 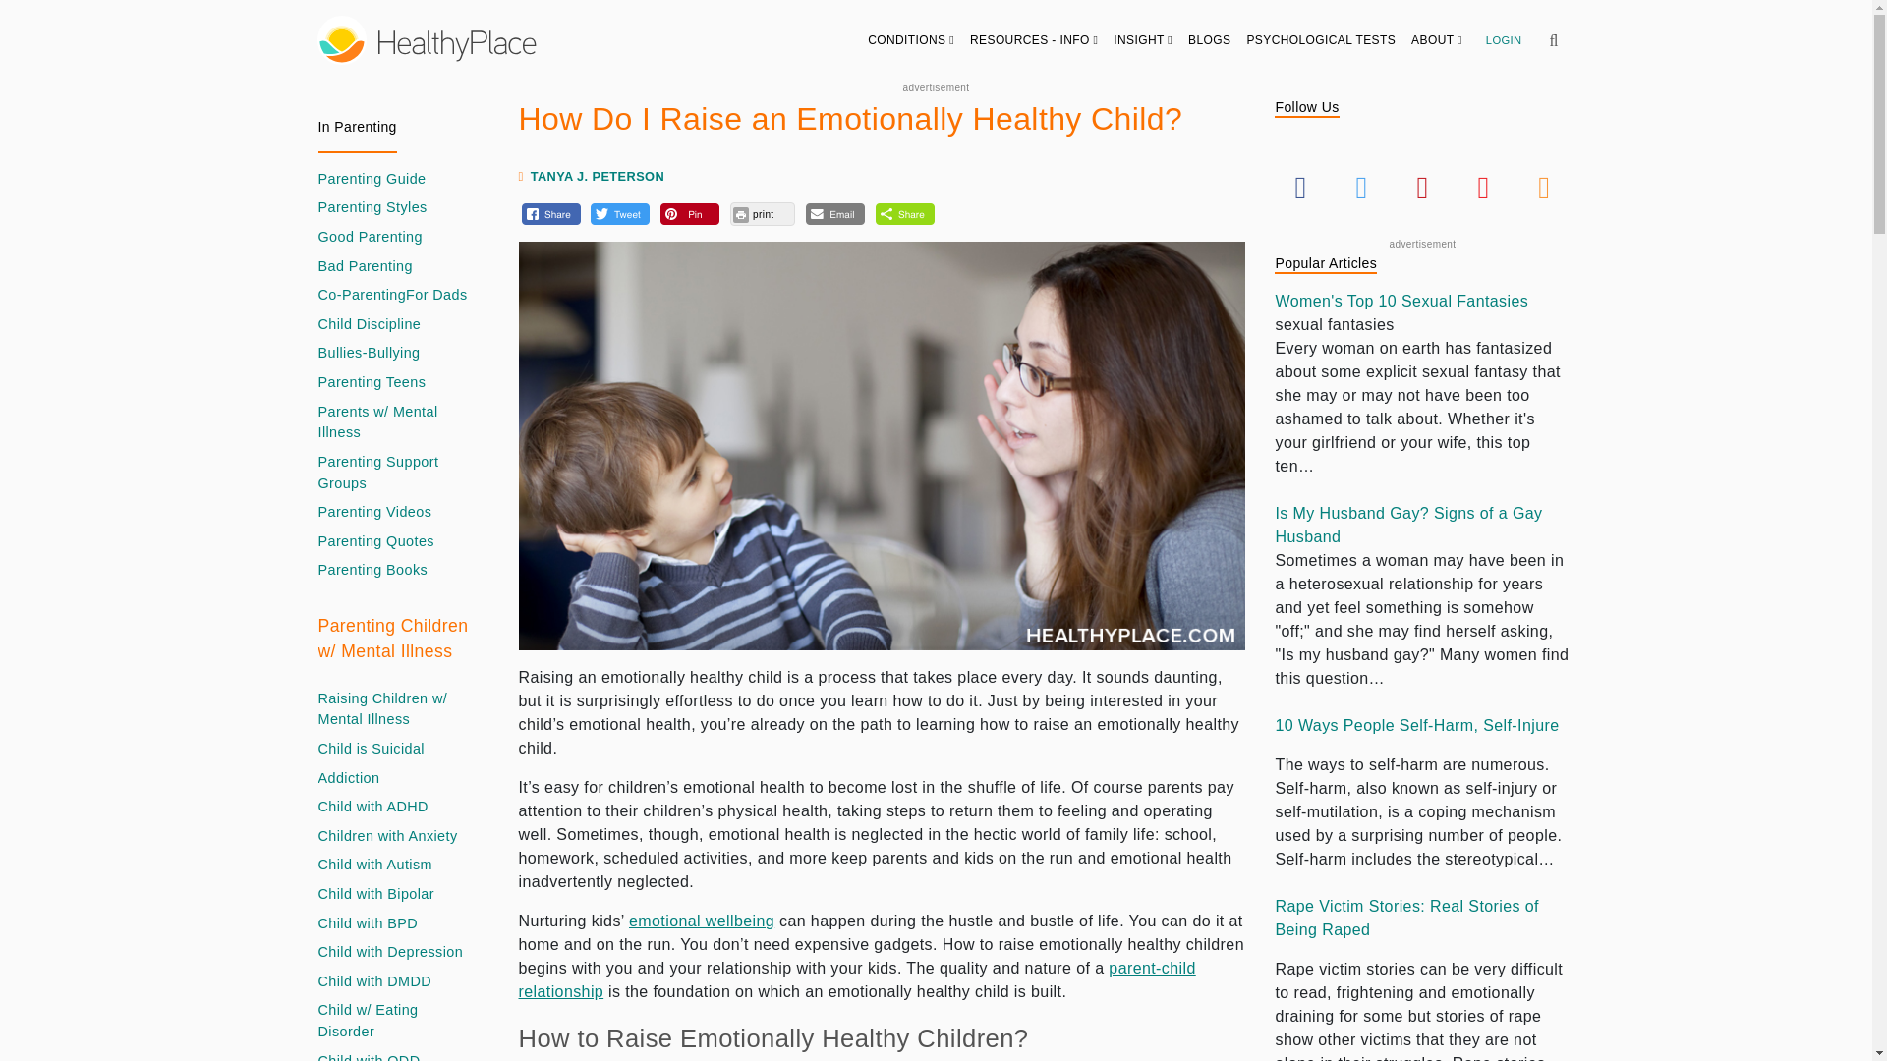 I want to click on Teen Emotions: 3 Ways for Parents to Deal with Them, so click(x=372, y=383).